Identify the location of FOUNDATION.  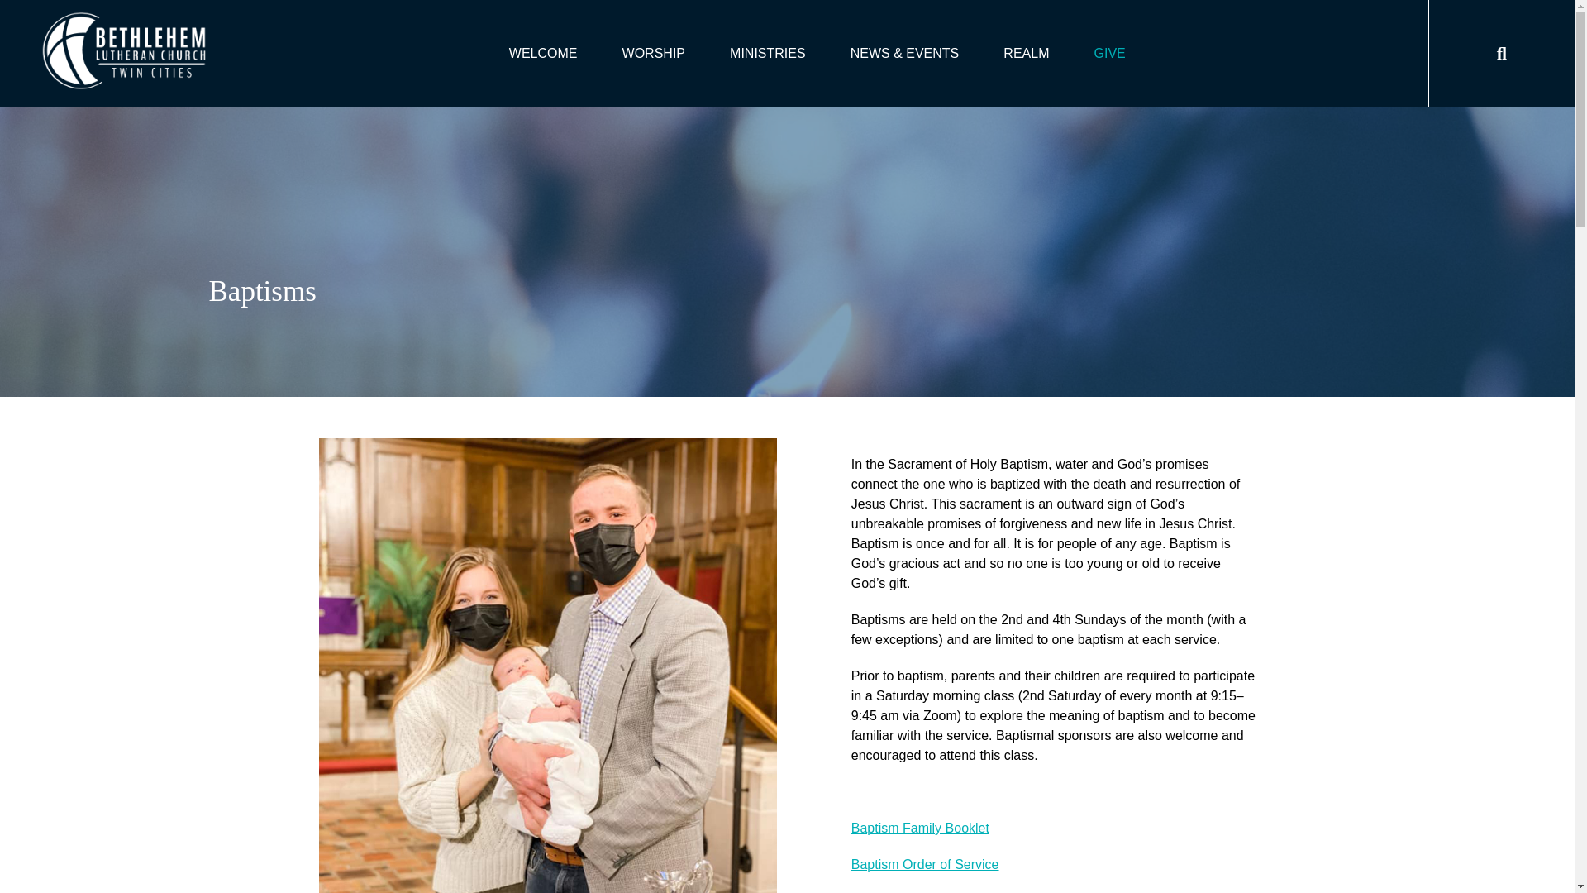
(557, 71).